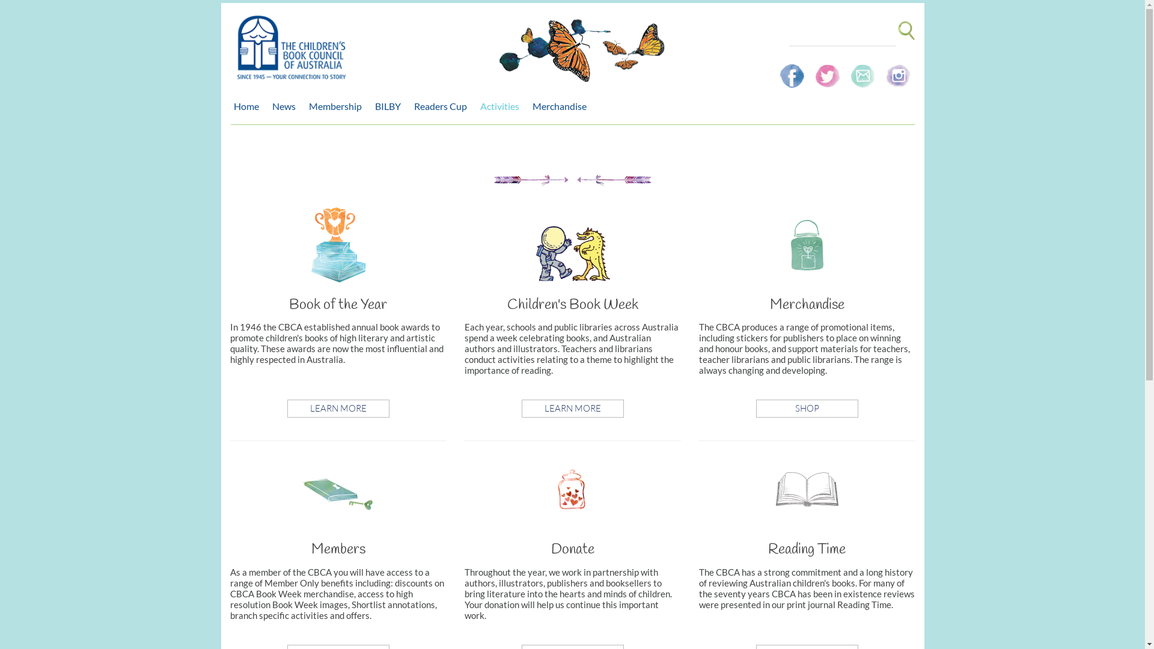  Describe the element at coordinates (573, 409) in the screenshot. I see `LEARN MORE` at that location.